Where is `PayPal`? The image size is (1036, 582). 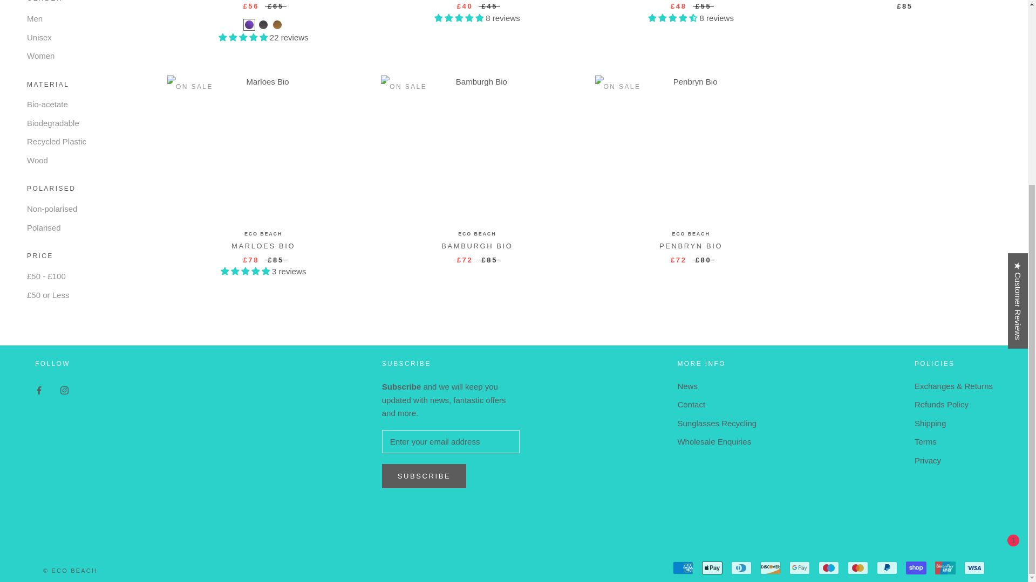
PayPal is located at coordinates (887, 568).